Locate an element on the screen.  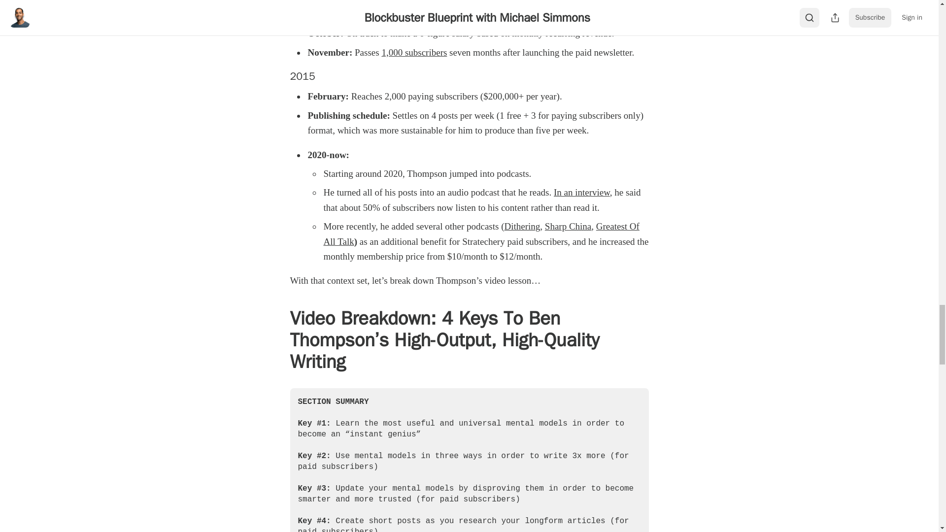
1,000 subscribers is located at coordinates (414, 52).